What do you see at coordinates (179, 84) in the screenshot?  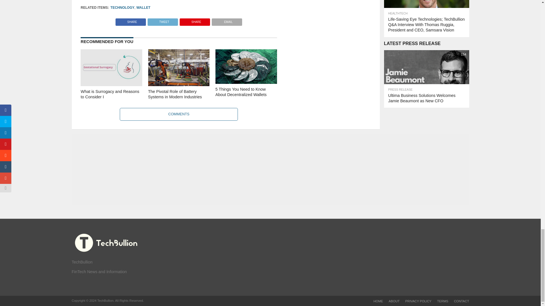 I see `The Pivotal Role of Battery Systems in Modern Industries` at bounding box center [179, 84].